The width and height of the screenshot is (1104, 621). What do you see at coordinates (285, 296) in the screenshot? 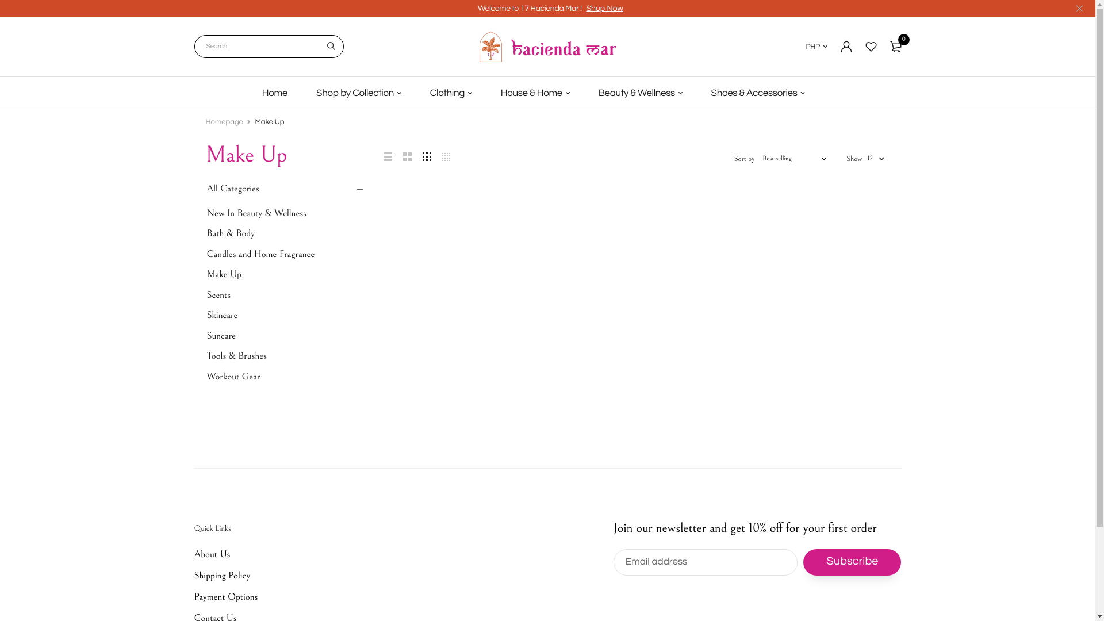
I see `Scents` at bounding box center [285, 296].